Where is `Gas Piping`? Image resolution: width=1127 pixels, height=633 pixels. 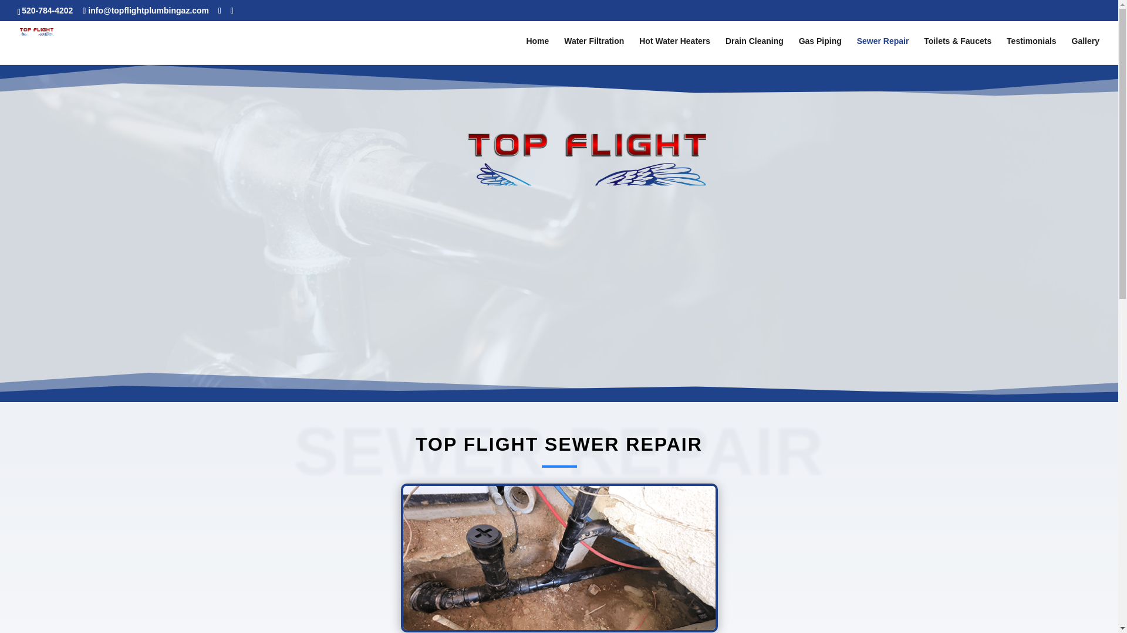
Gas Piping is located at coordinates (821, 50).